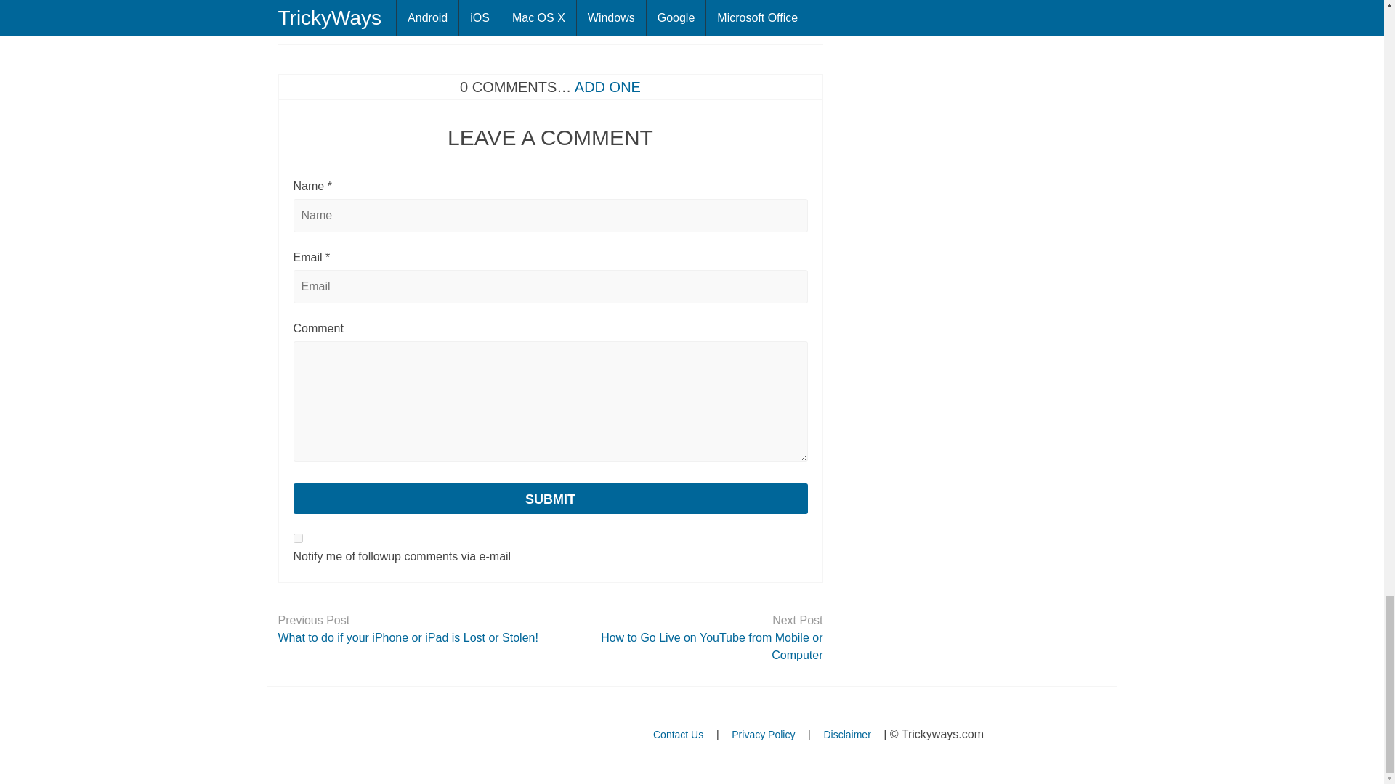  What do you see at coordinates (607, 87) in the screenshot?
I see `ADD ONE` at bounding box center [607, 87].